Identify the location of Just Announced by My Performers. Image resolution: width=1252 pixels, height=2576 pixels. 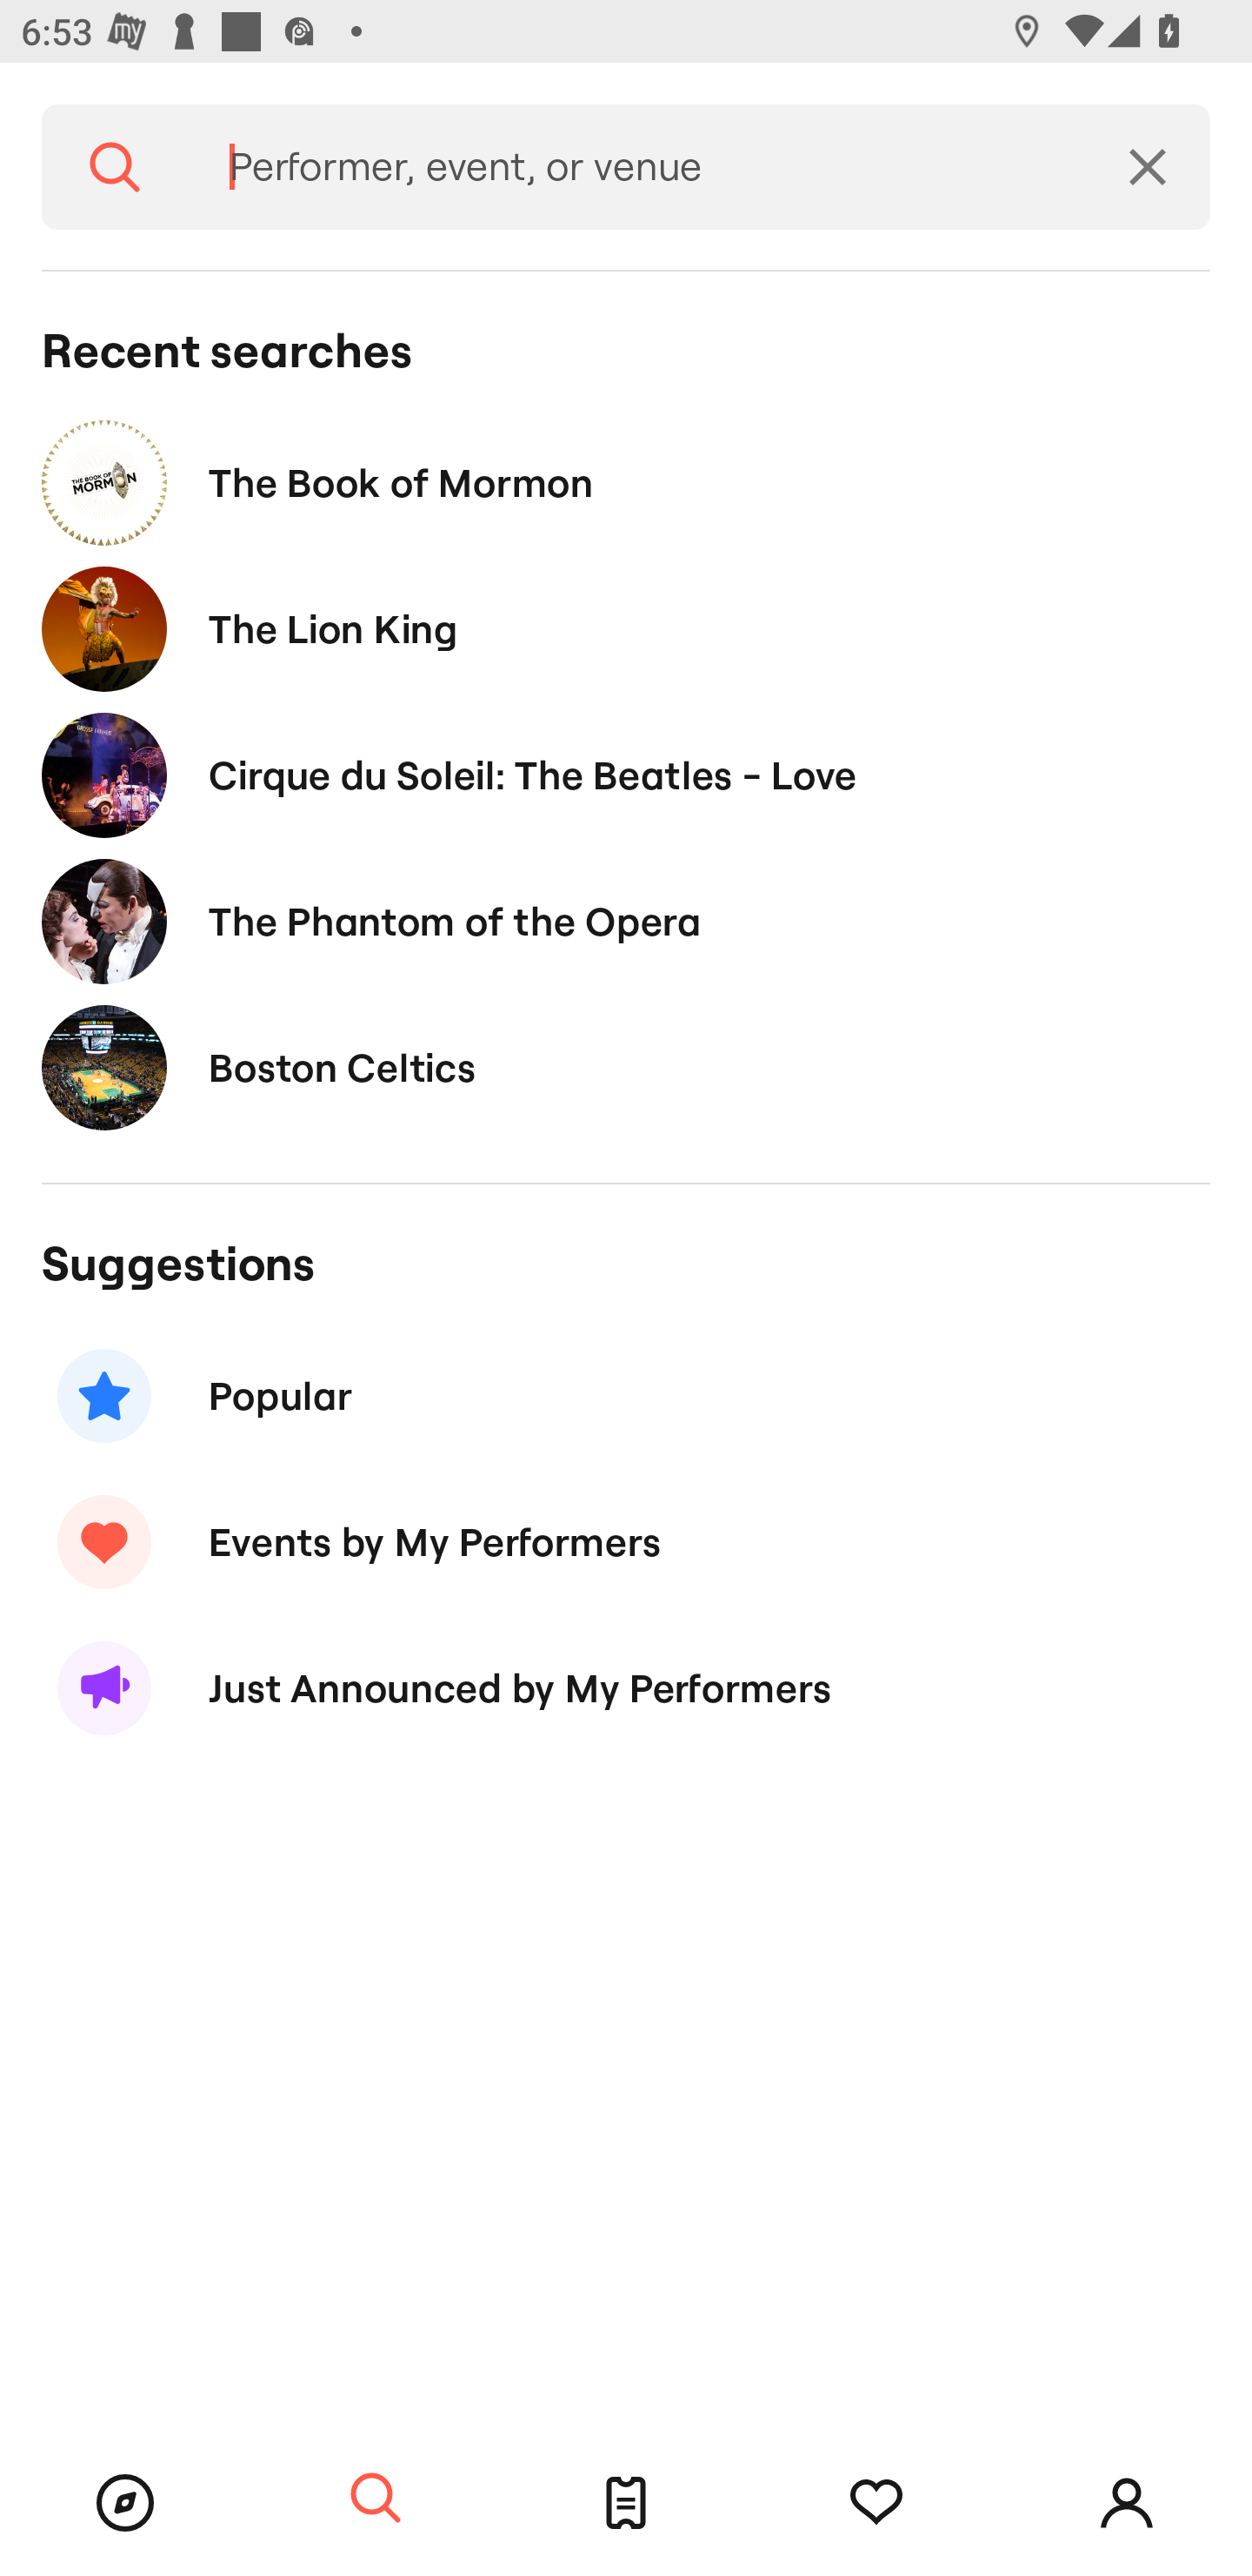
(626, 1688).